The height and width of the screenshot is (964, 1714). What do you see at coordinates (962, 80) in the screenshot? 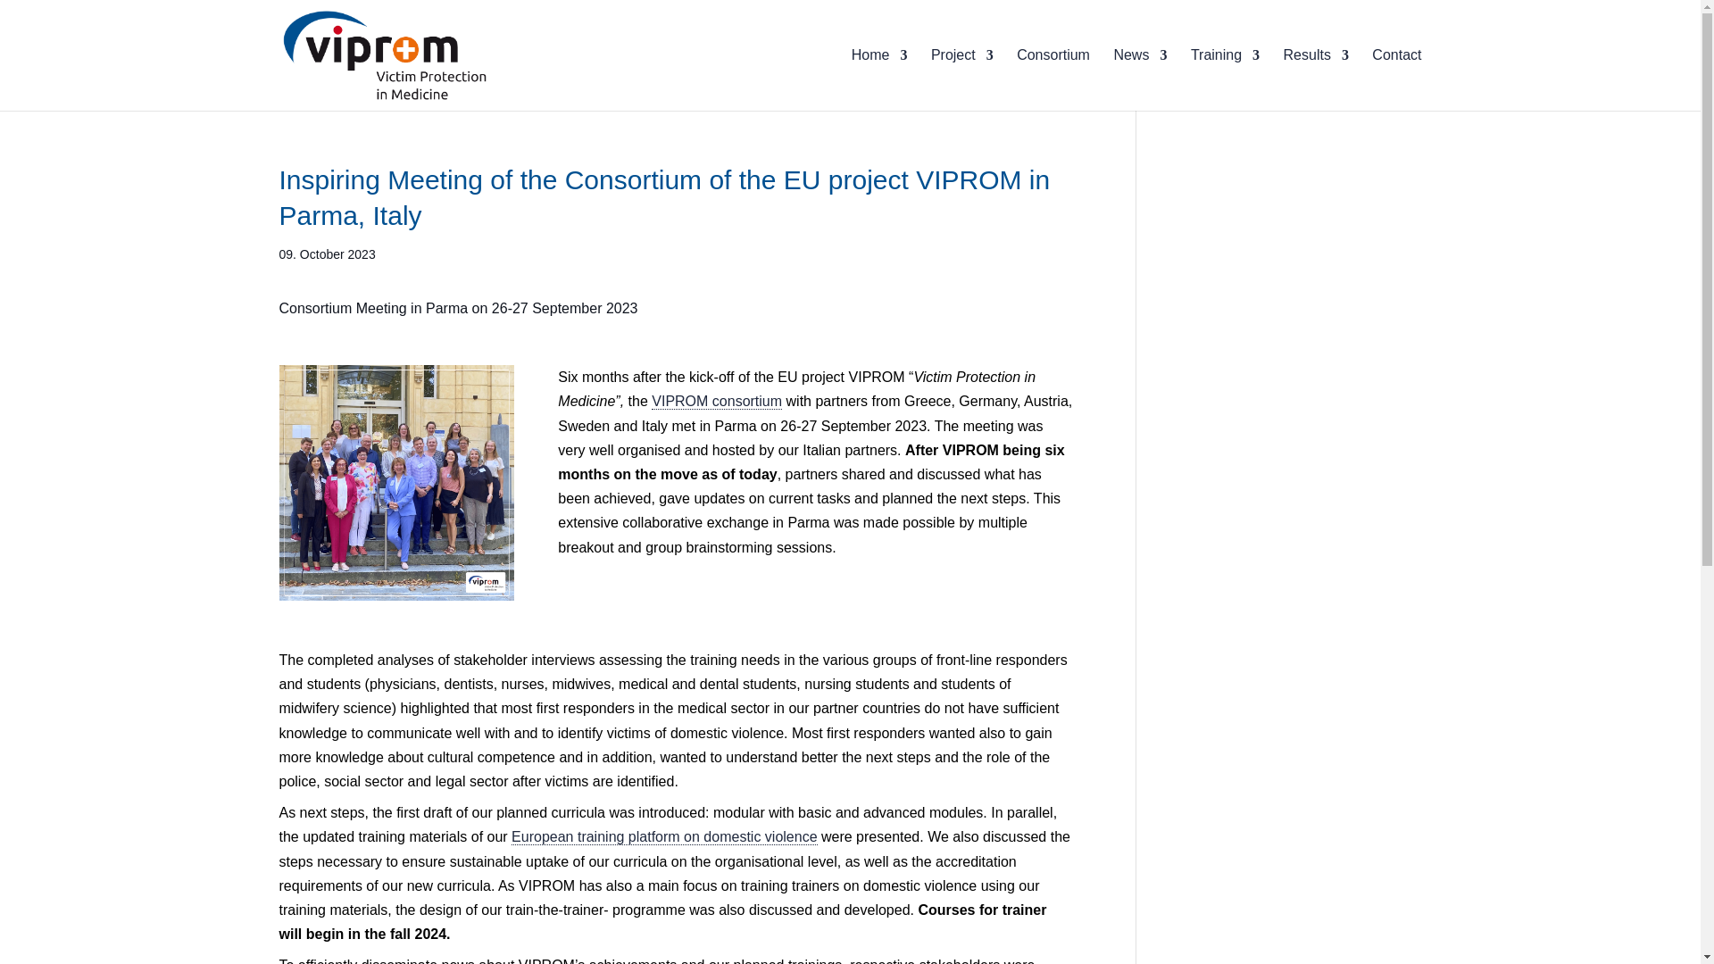
I see `Project` at bounding box center [962, 80].